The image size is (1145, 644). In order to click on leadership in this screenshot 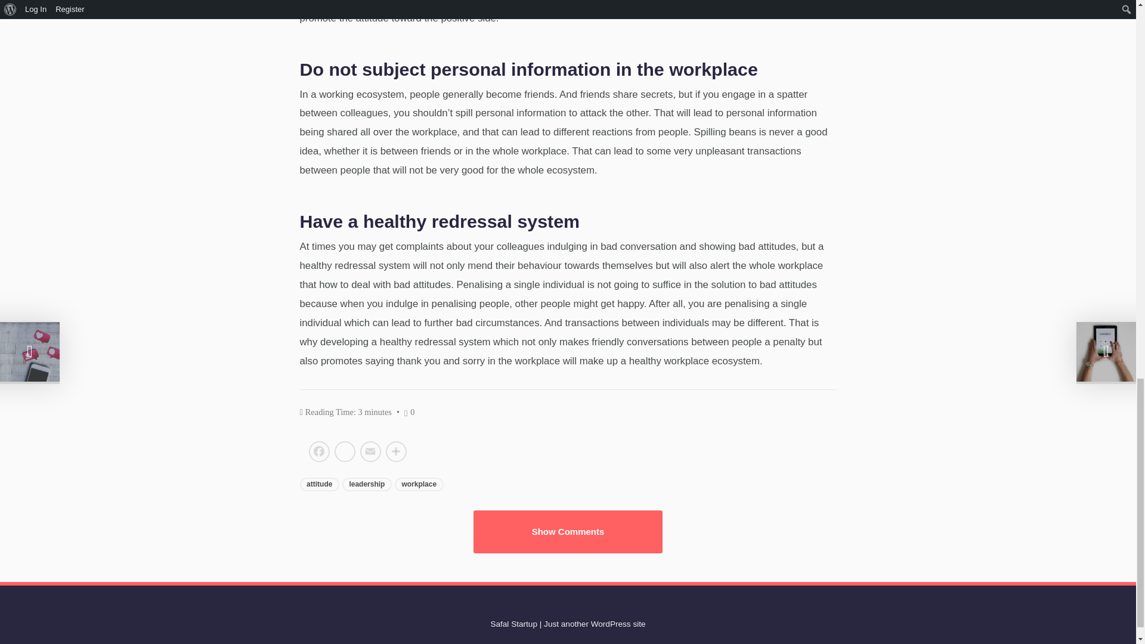, I will do `click(367, 485)`.